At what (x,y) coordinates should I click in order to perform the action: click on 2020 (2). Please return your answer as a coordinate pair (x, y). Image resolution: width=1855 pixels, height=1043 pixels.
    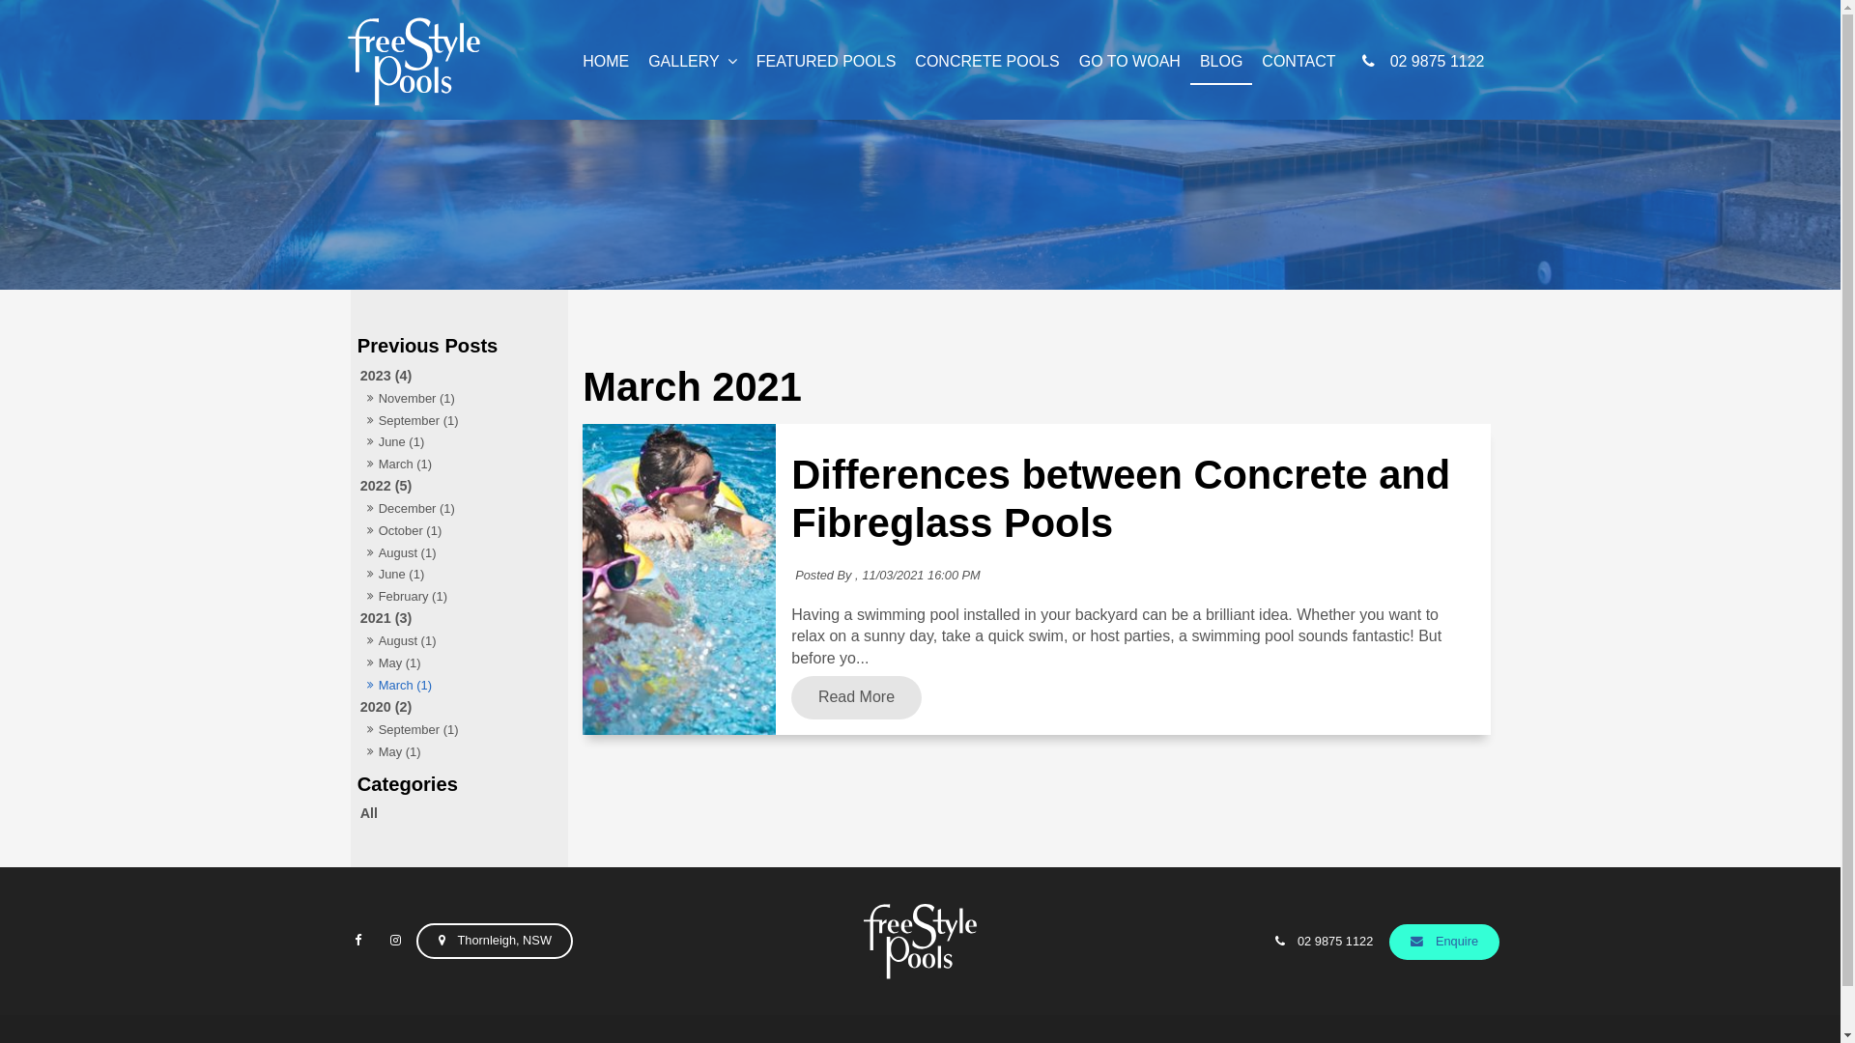
    Looking at the image, I should click on (460, 707).